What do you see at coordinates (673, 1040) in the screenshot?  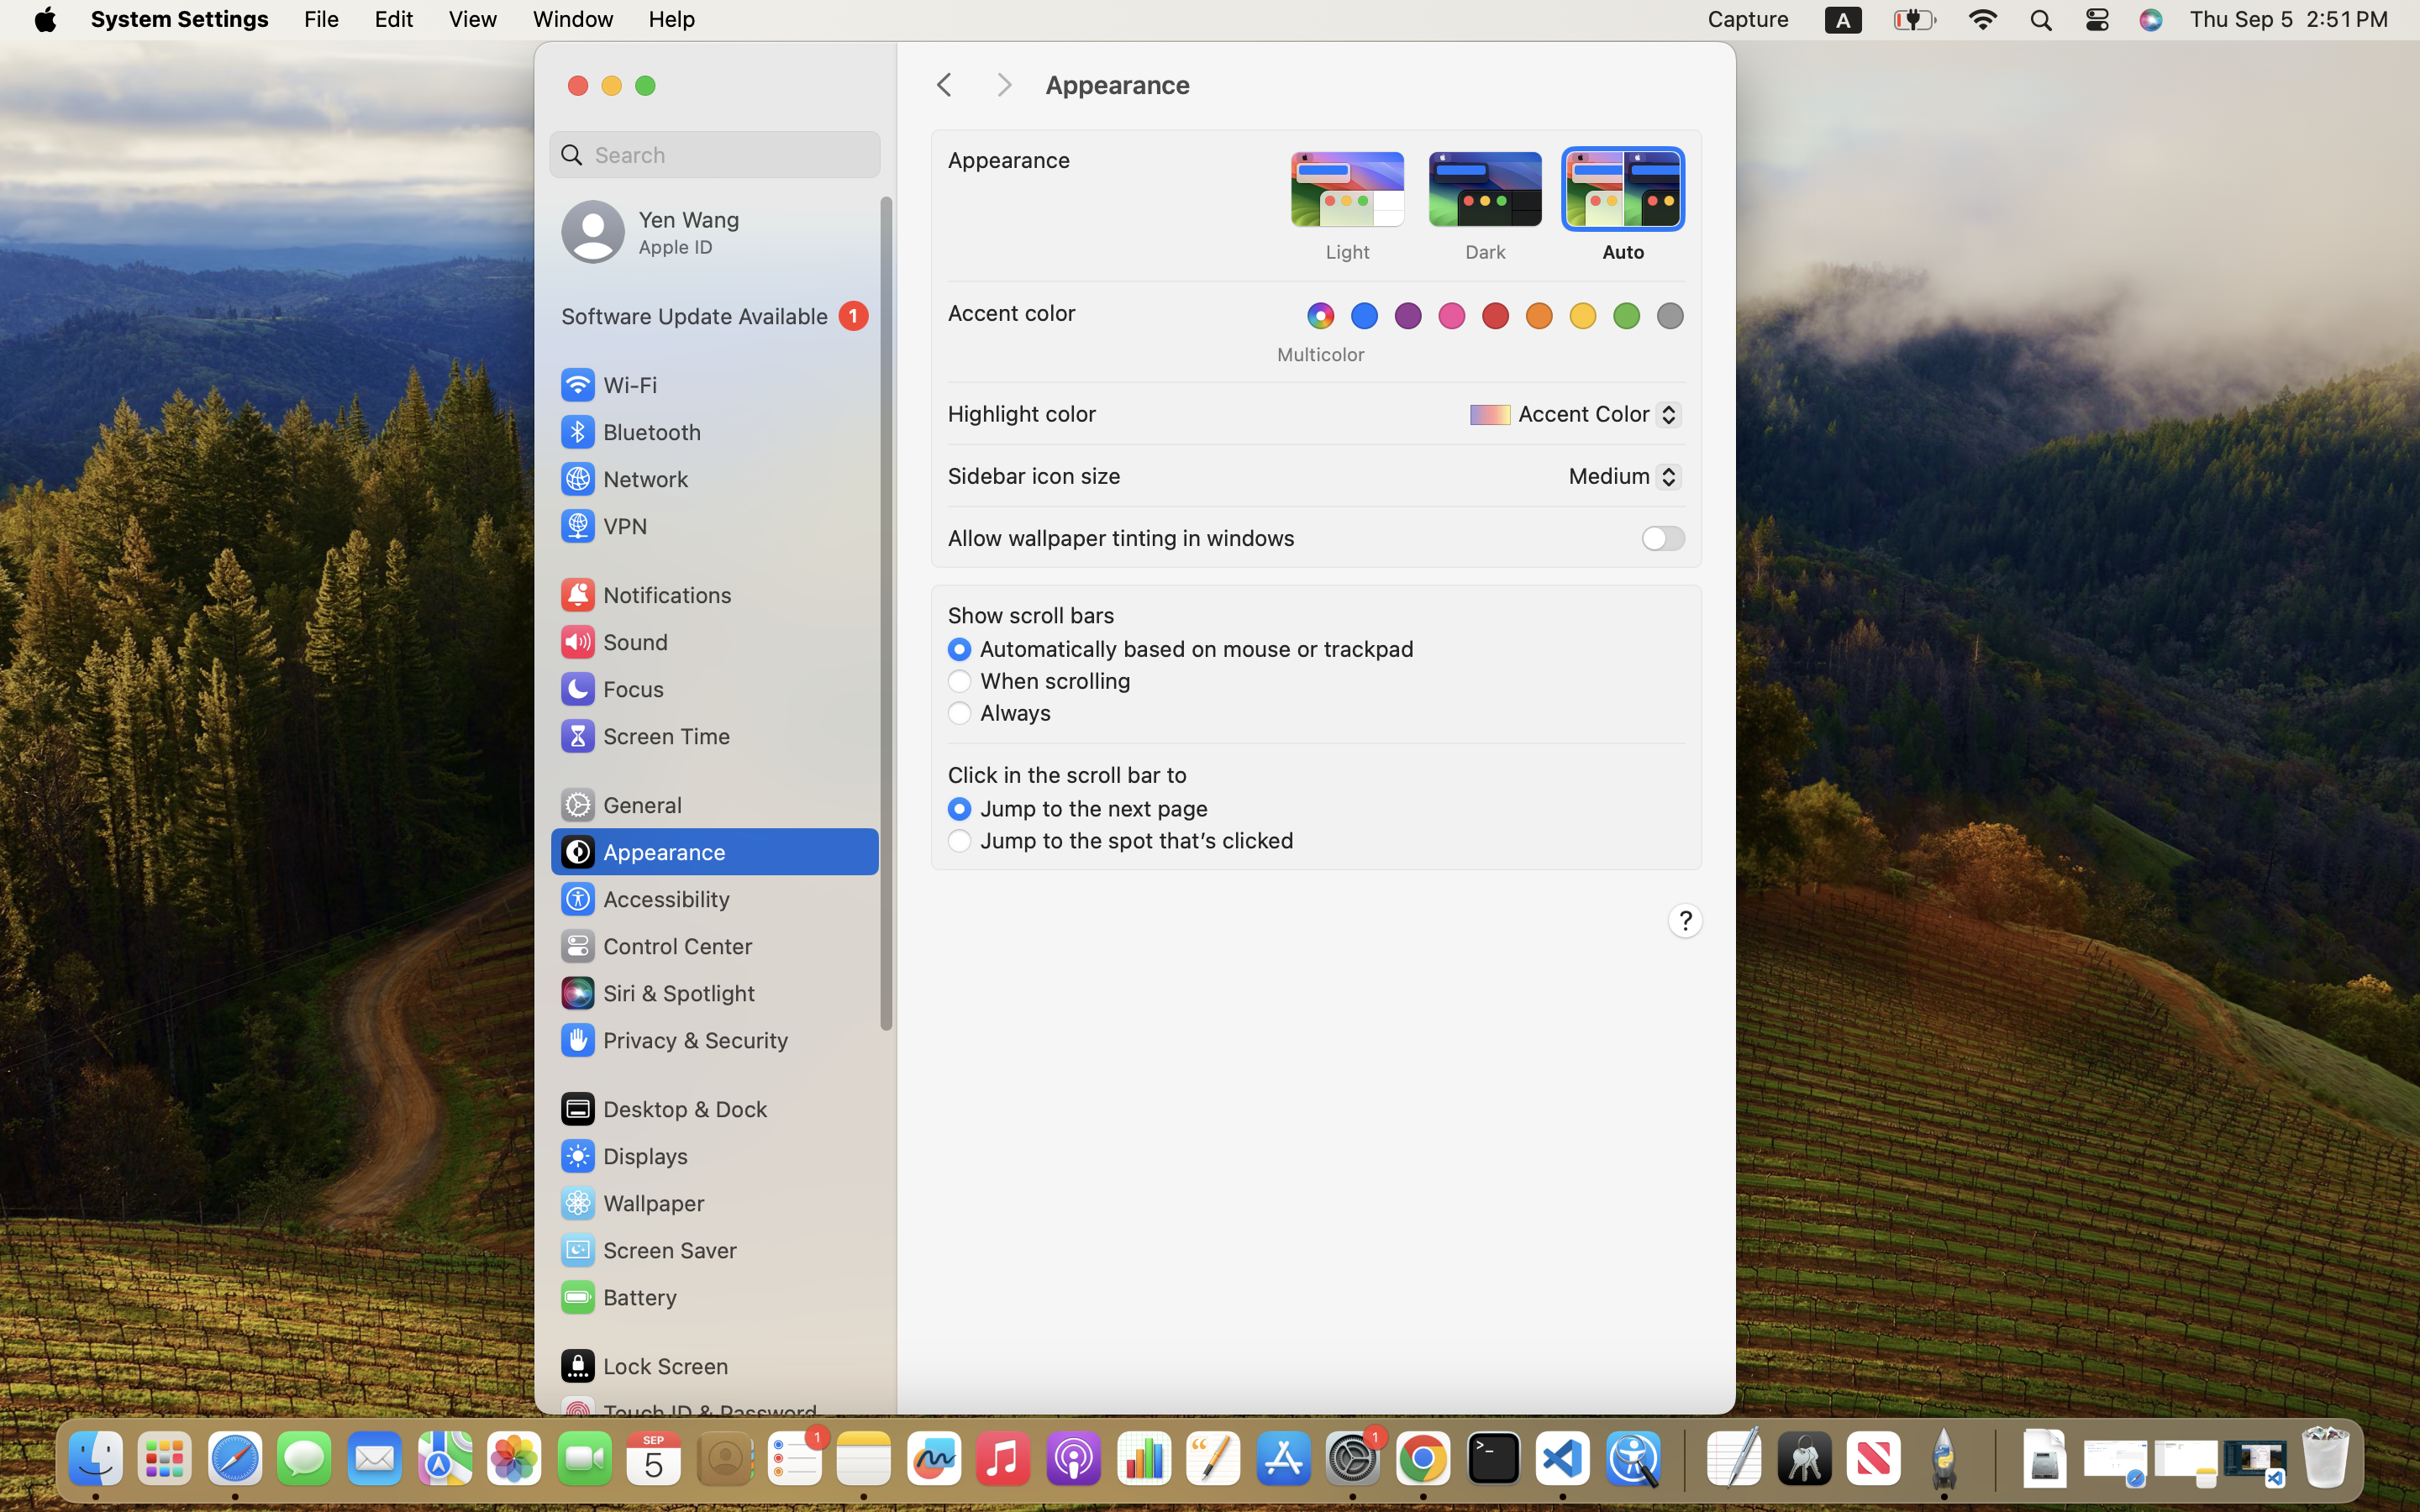 I see `Privacy & Security` at bounding box center [673, 1040].